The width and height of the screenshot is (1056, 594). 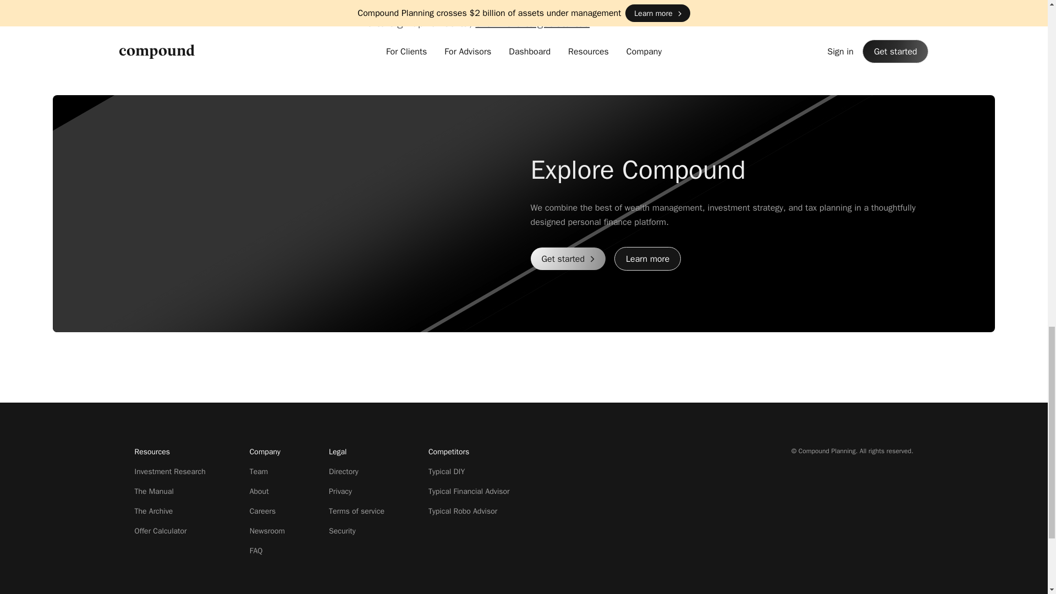 What do you see at coordinates (340, 491) in the screenshot?
I see `Privacy` at bounding box center [340, 491].